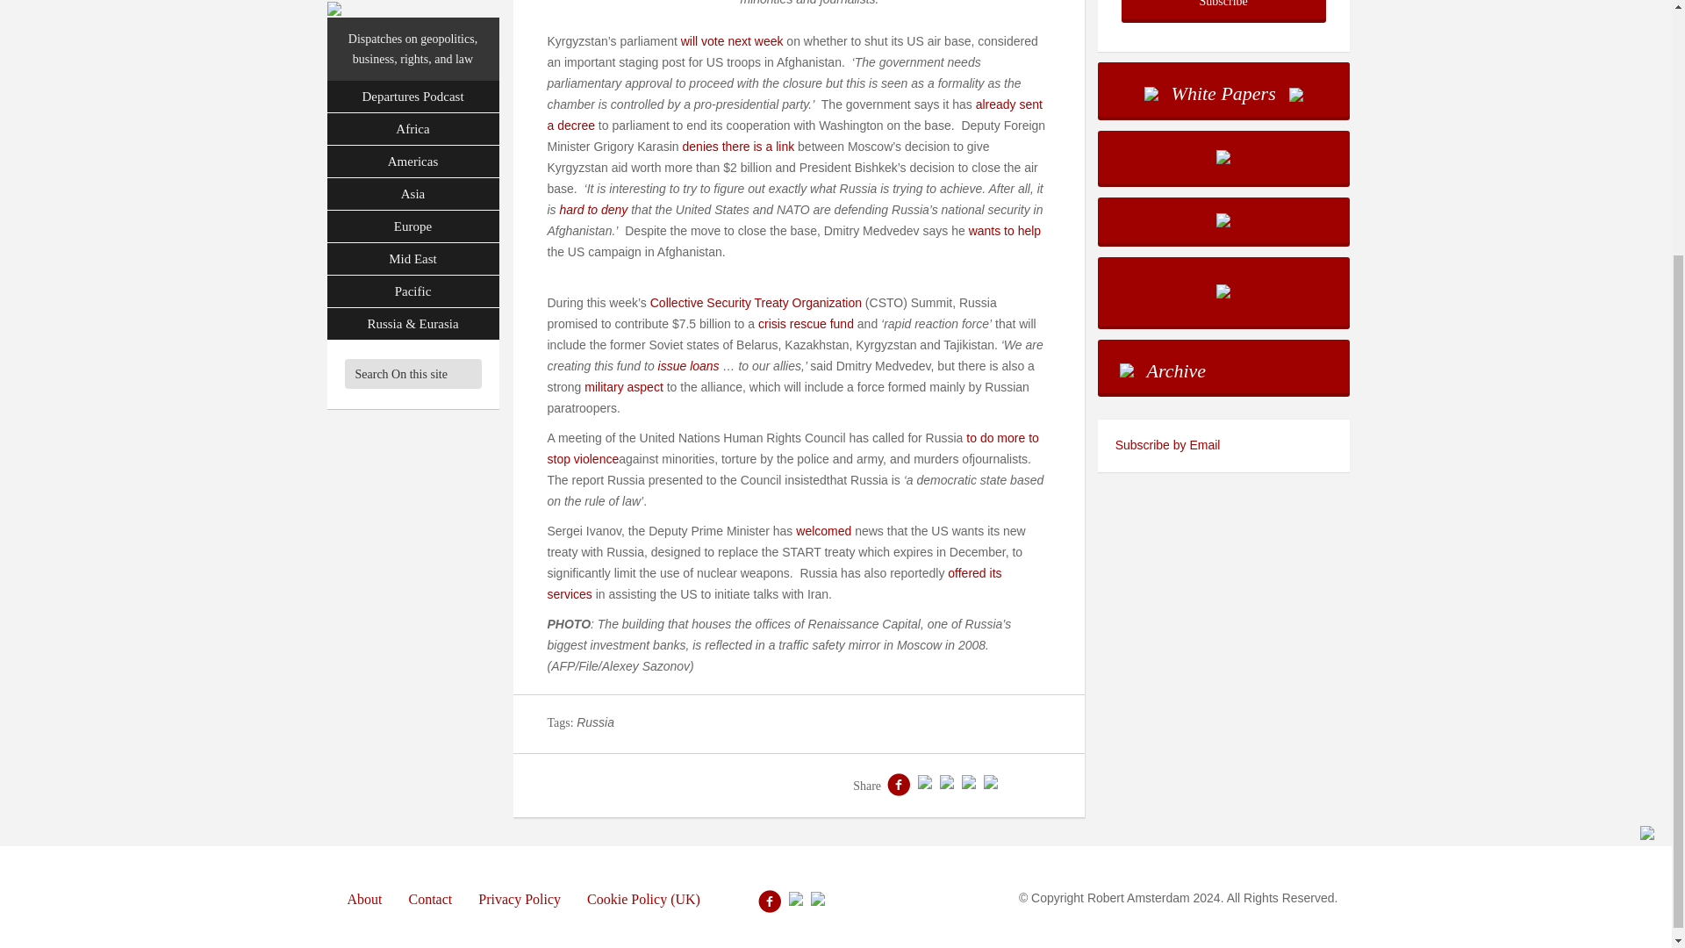  I want to click on Collective Security Treaty Organization, so click(756, 302).